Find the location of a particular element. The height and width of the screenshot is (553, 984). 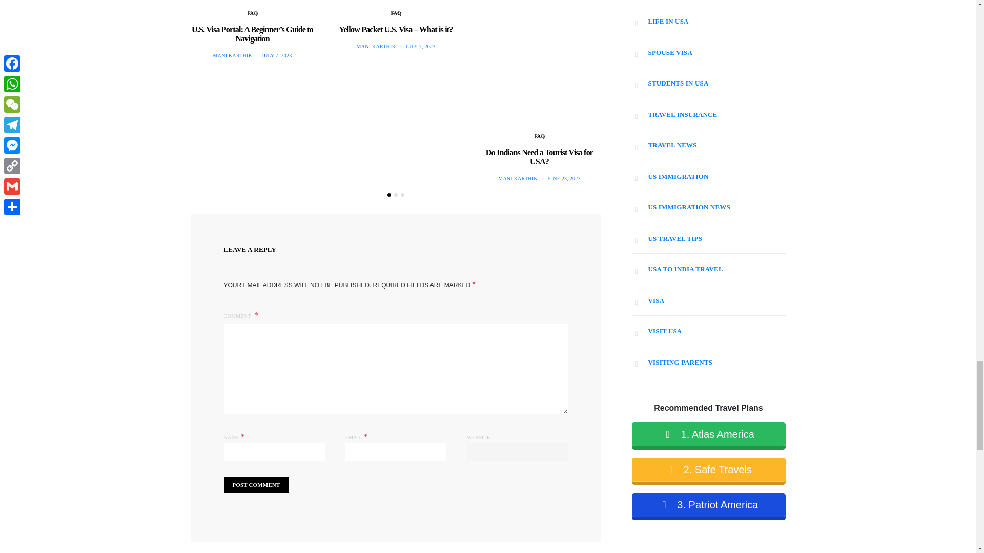

Post Comment is located at coordinates (255, 485).